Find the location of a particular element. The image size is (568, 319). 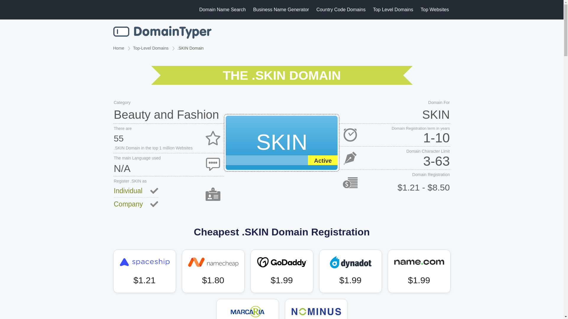

Business Name Generator is located at coordinates (281, 9).